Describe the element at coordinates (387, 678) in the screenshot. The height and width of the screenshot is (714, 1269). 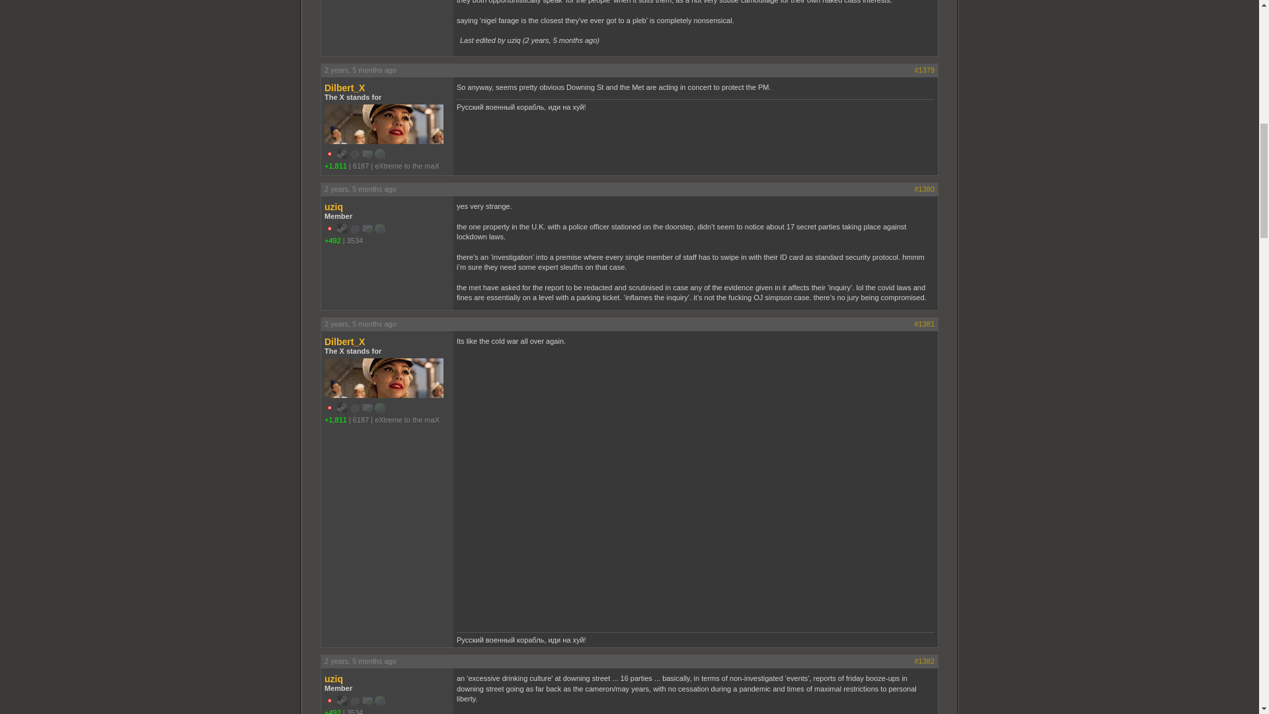
I see `uziq` at that location.